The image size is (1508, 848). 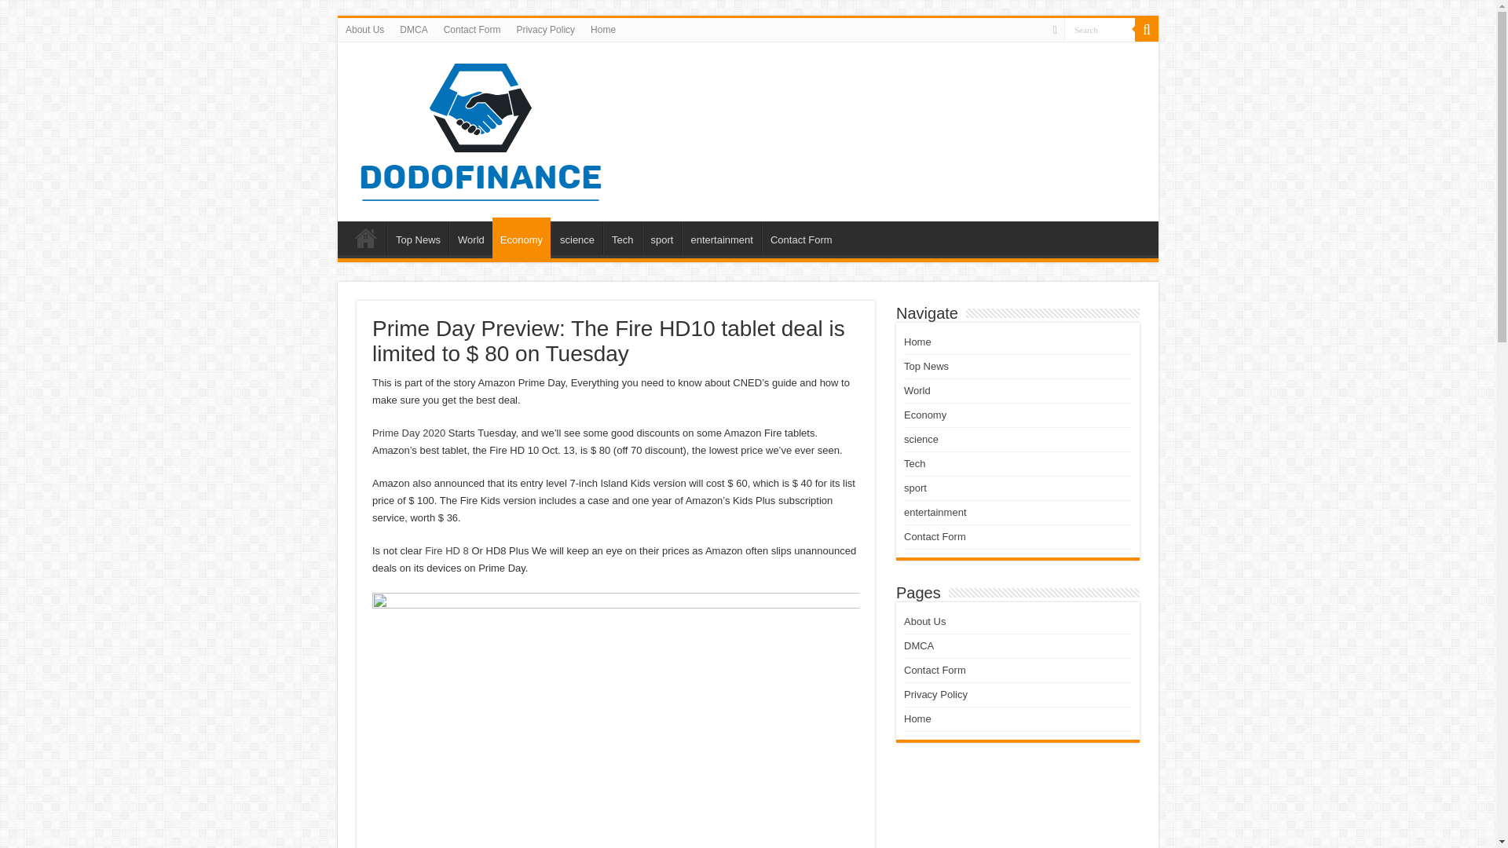 I want to click on Search, so click(x=1147, y=29).